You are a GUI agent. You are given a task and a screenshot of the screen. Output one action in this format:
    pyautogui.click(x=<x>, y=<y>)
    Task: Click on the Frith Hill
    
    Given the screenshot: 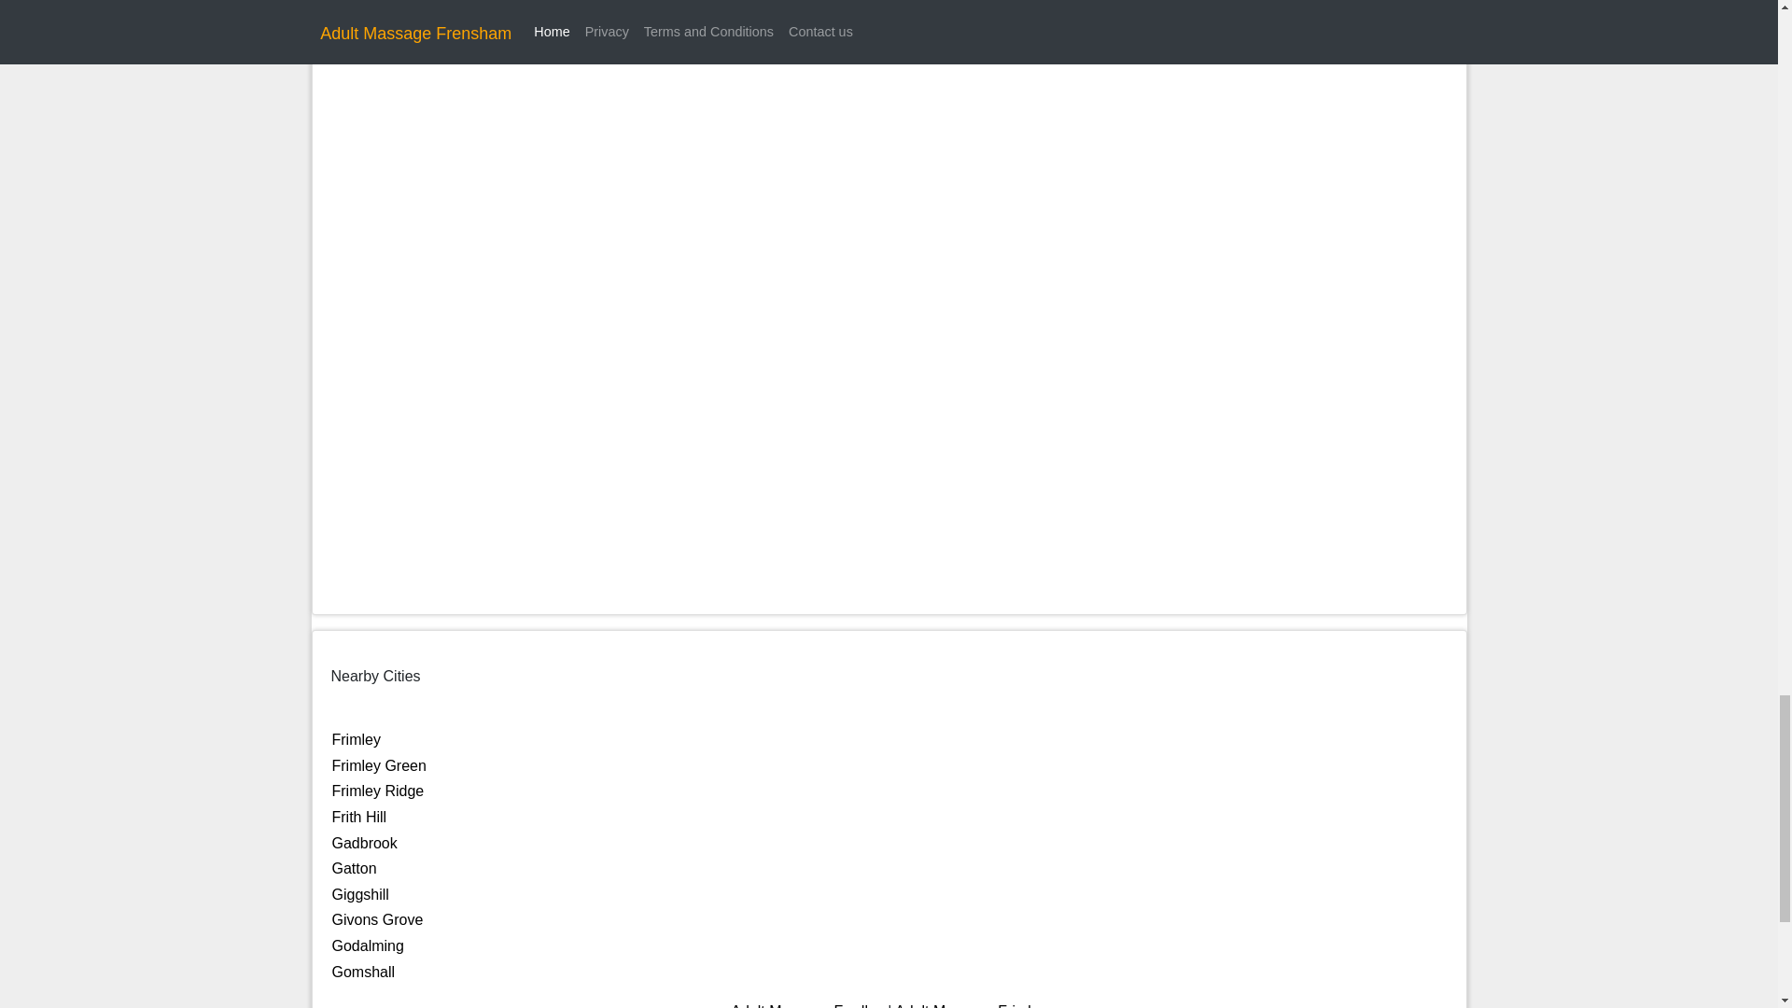 What is the action you would take?
    pyautogui.click(x=358, y=818)
    